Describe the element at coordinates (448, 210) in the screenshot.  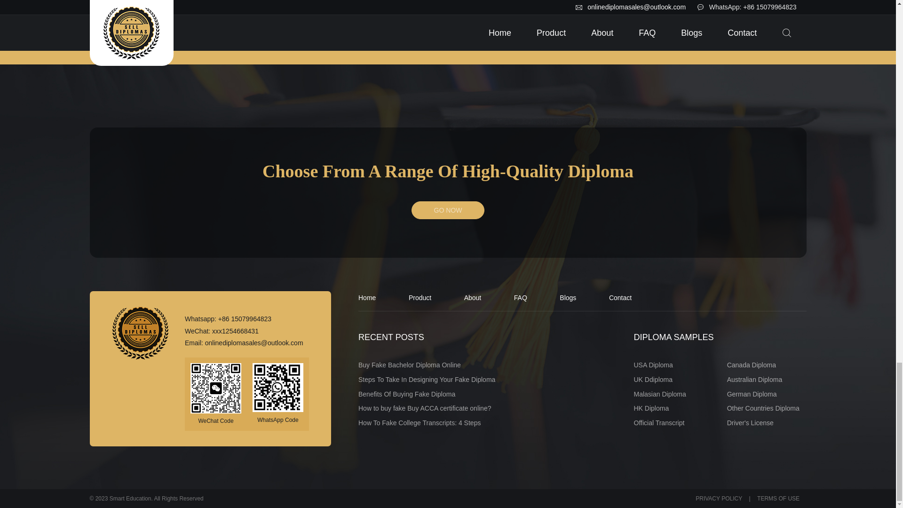
I see `GO NOW` at that location.